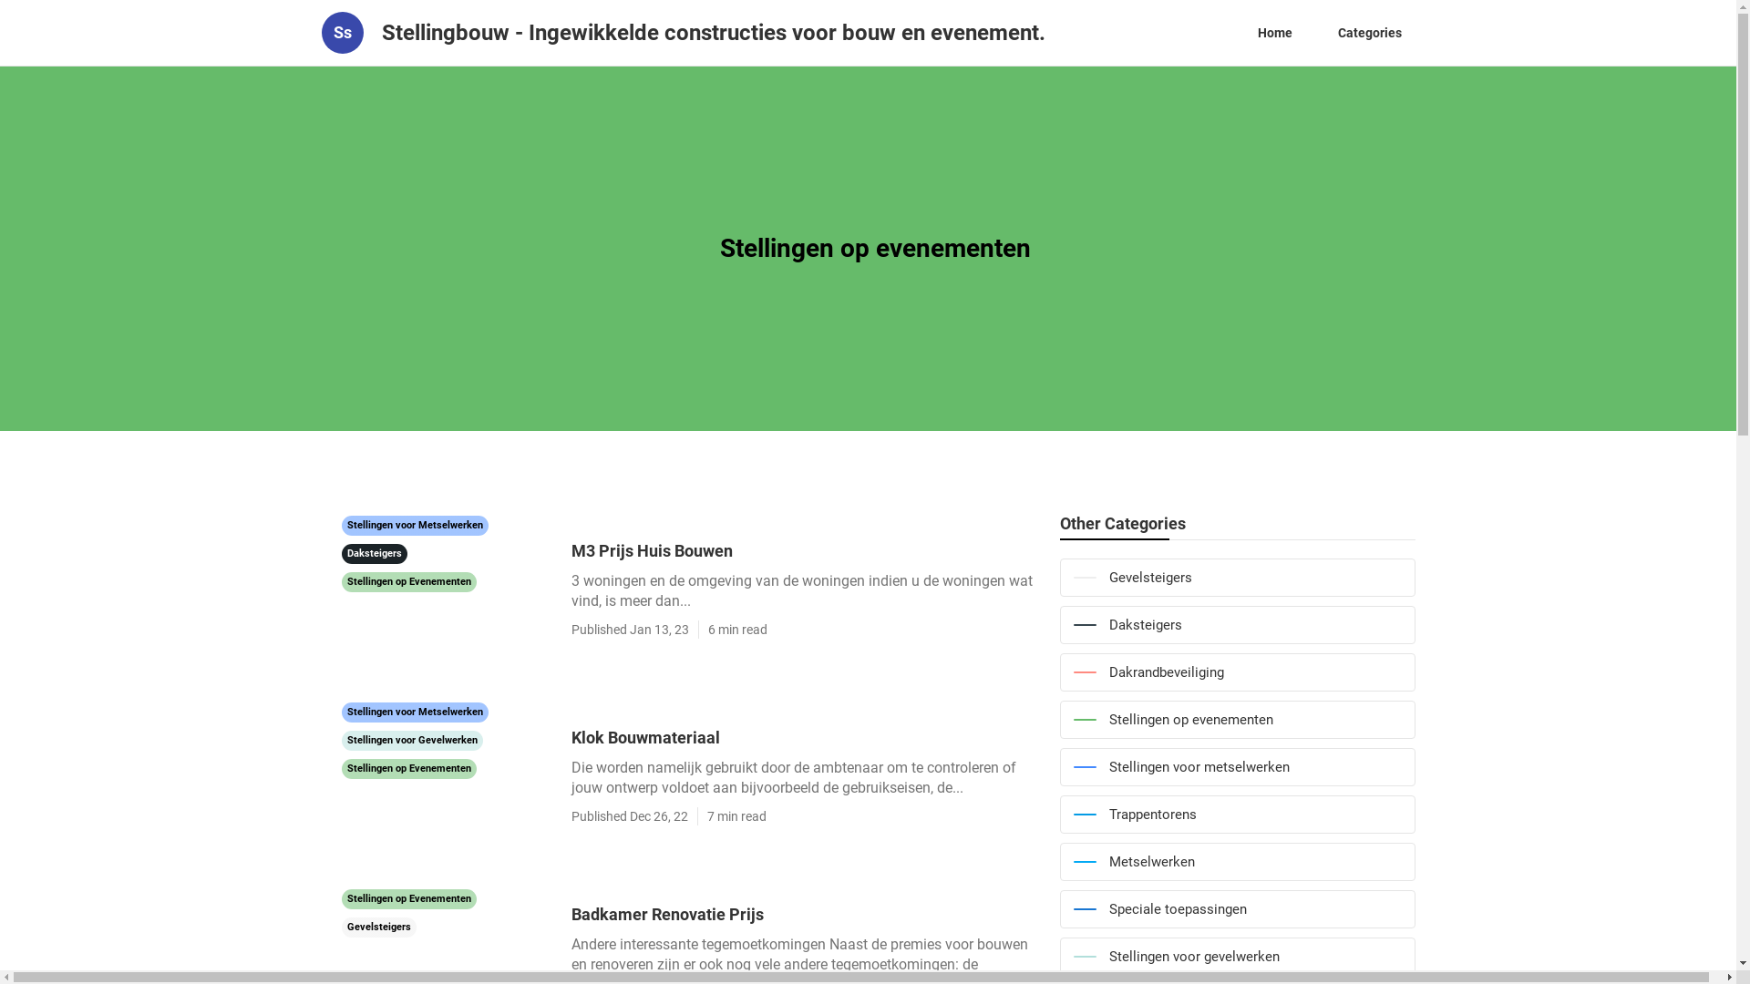  What do you see at coordinates (1237, 625) in the screenshot?
I see `Daksteigers` at bounding box center [1237, 625].